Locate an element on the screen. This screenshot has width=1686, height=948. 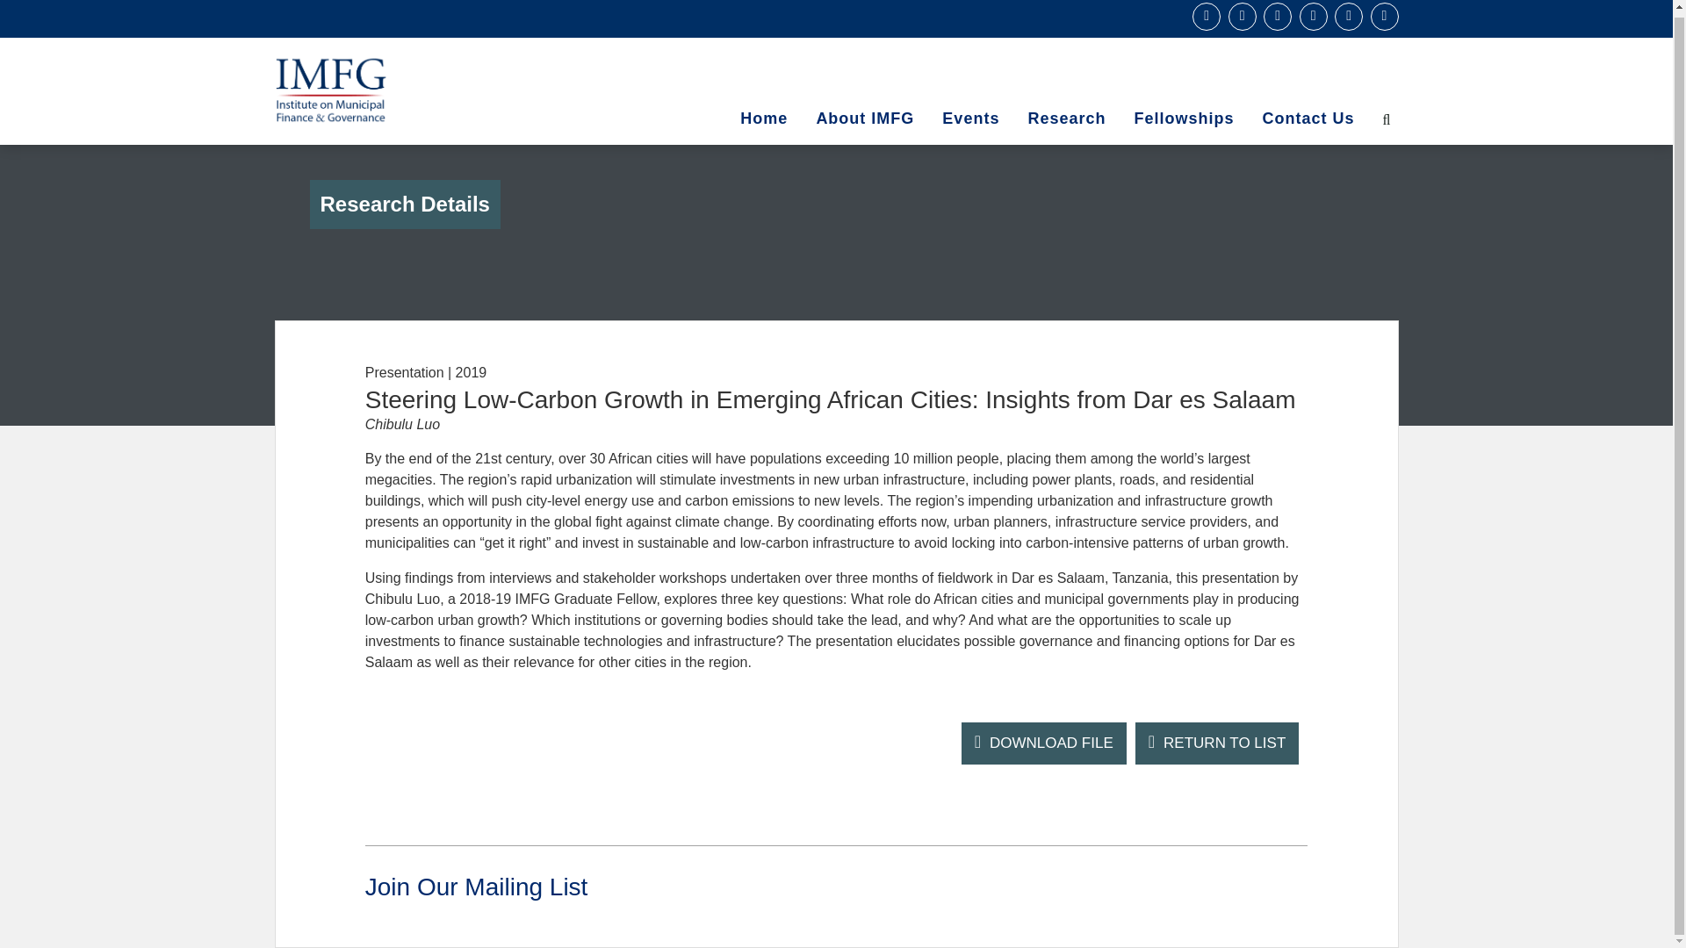
Fellowships is located at coordinates (1183, 119).